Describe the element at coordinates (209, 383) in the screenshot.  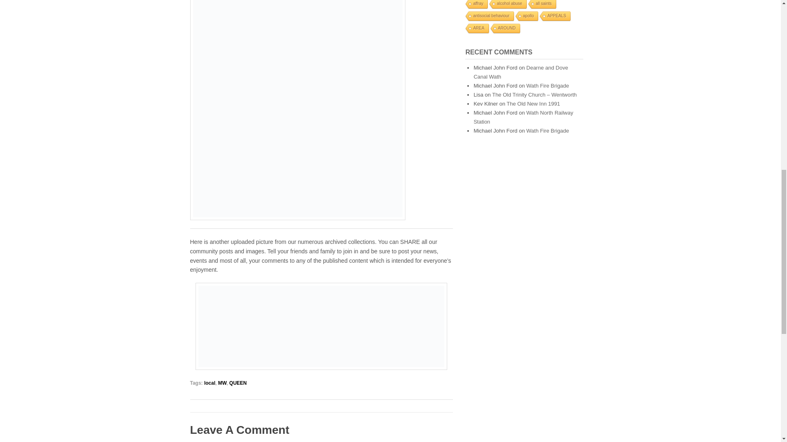
I see `local` at that location.